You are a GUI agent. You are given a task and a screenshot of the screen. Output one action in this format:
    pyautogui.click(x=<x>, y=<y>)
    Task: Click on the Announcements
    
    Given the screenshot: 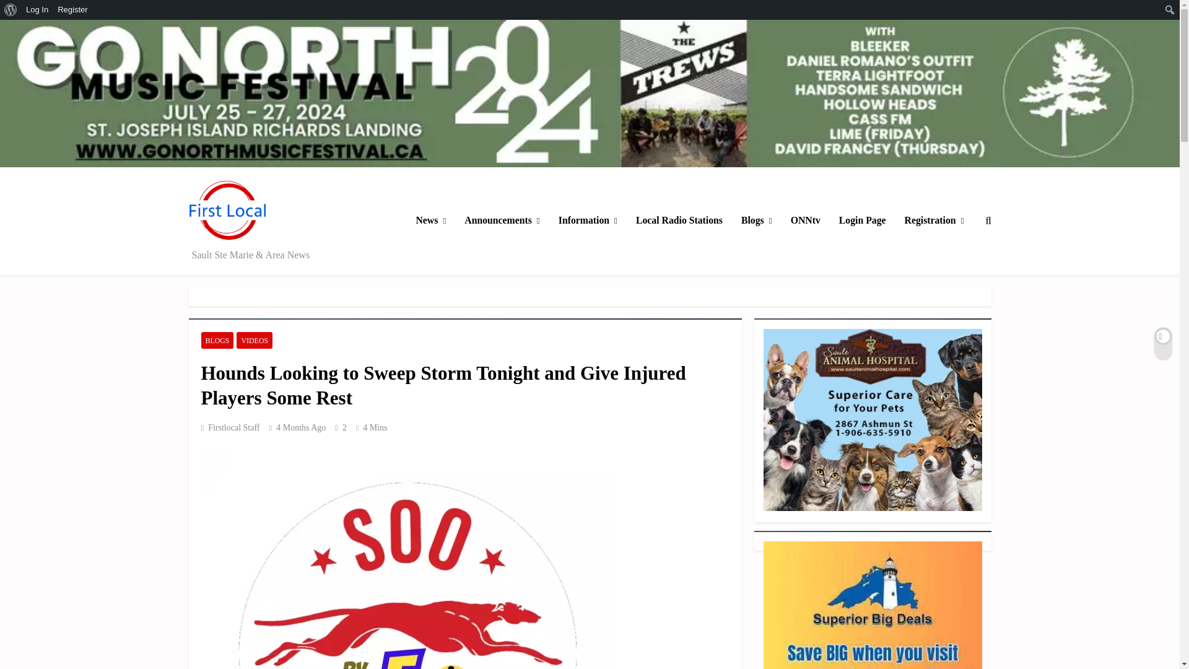 What is the action you would take?
    pyautogui.click(x=502, y=221)
    